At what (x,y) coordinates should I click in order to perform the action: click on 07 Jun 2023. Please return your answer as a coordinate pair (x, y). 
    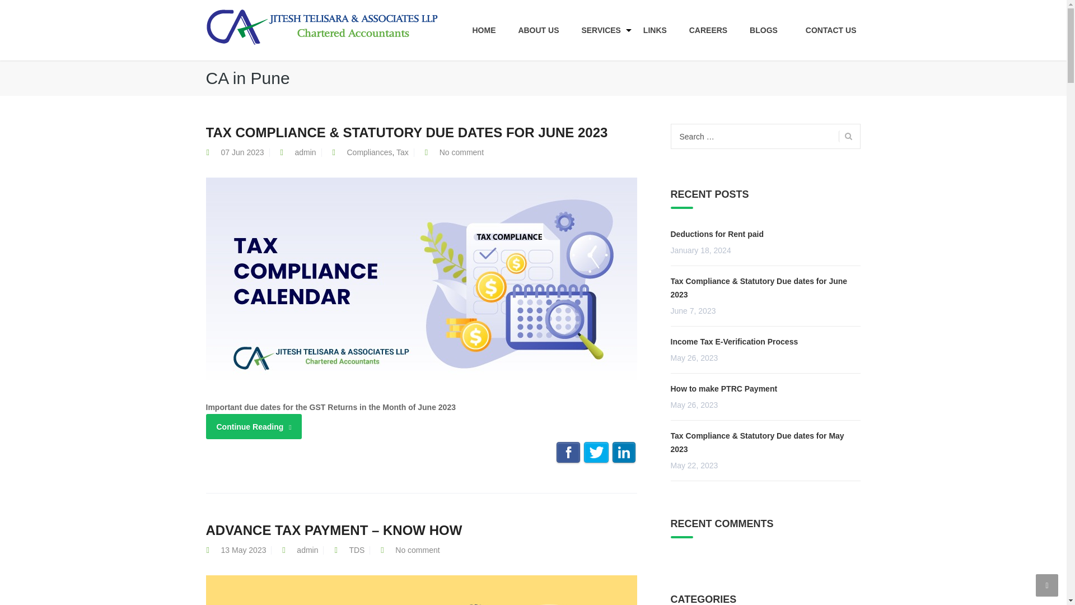
    Looking at the image, I should click on (242, 152).